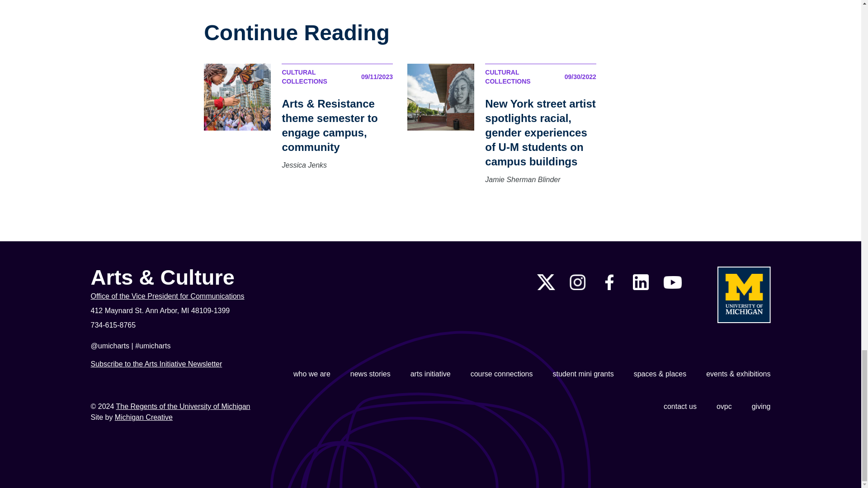  I want to click on Twitter, so click(546, 282).